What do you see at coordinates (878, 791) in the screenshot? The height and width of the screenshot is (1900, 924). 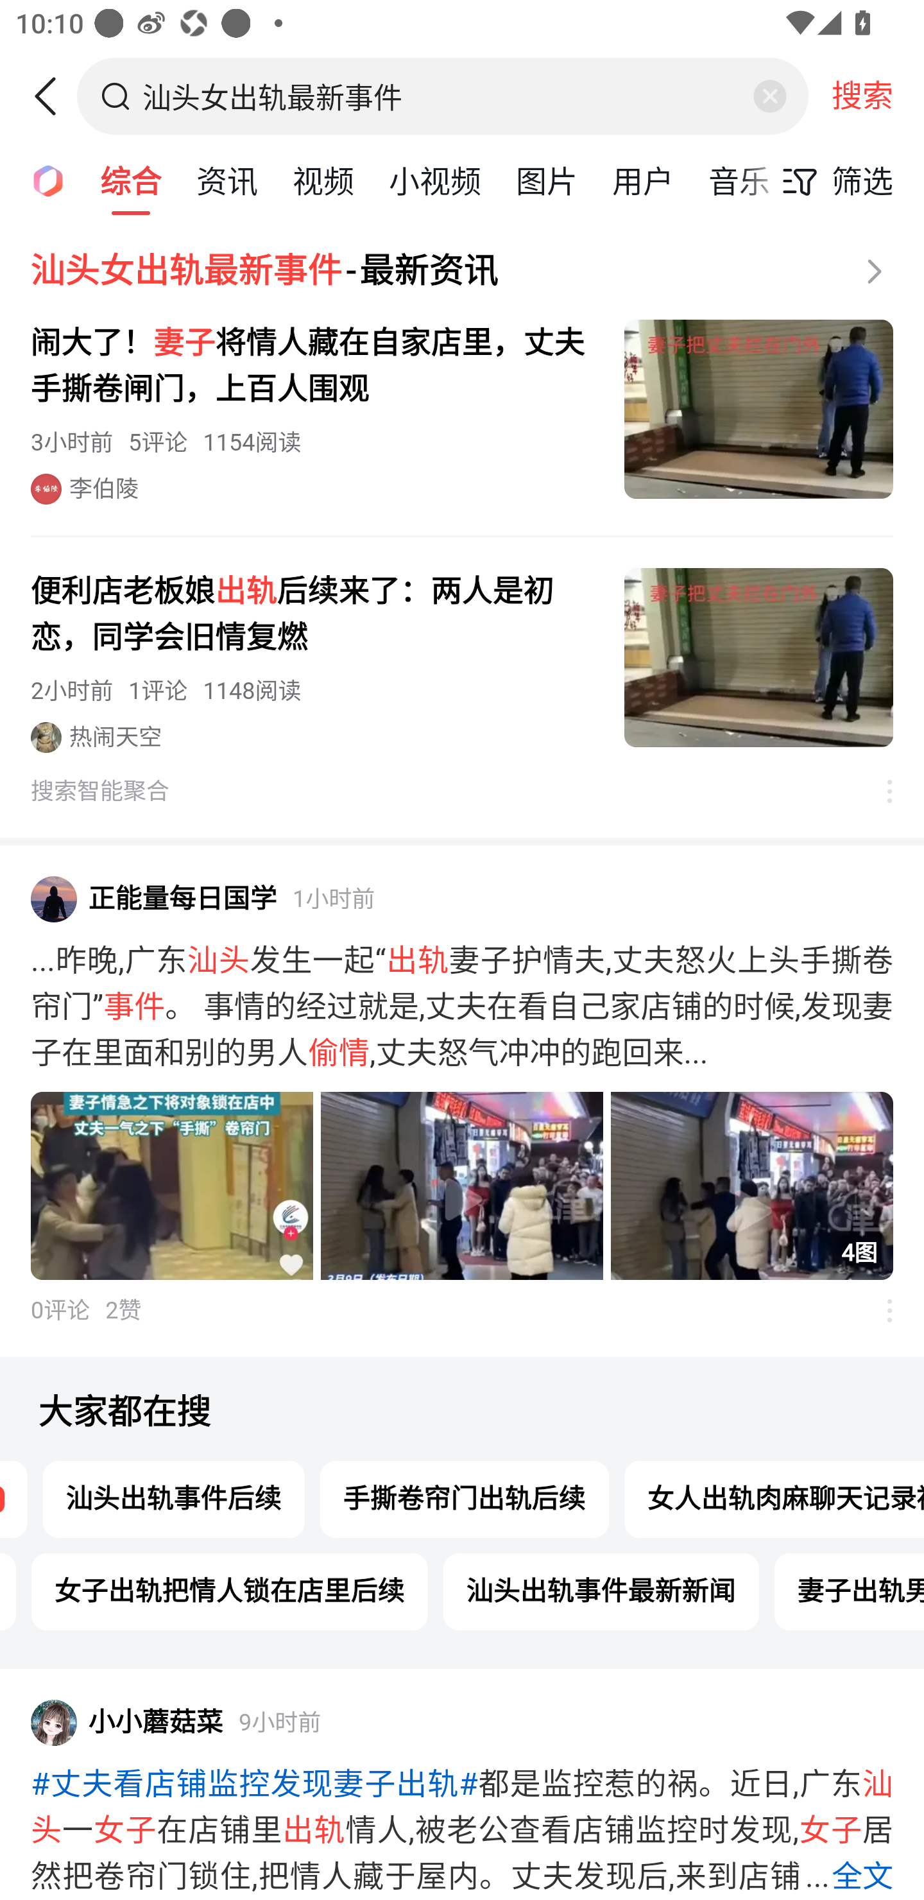 I see `举报反馈` at bounding box center [878, 791].